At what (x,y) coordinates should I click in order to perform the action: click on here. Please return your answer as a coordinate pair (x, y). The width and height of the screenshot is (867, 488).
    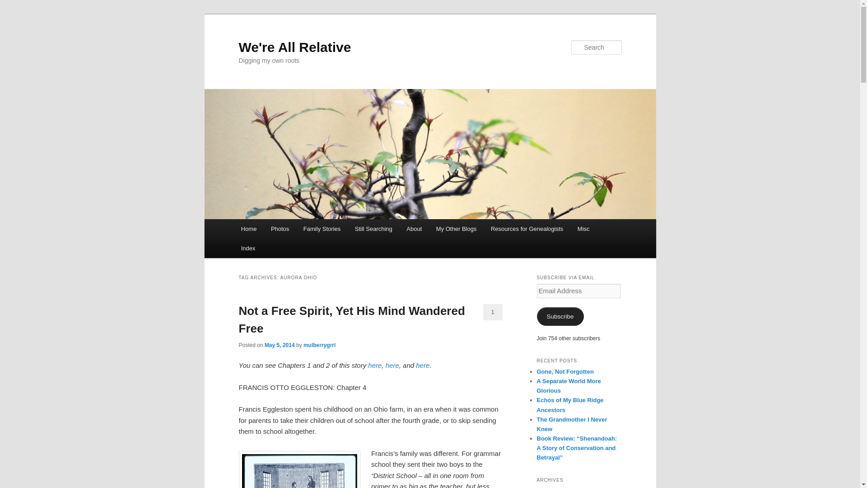
    Looking at the image, I should click on (392, 365).